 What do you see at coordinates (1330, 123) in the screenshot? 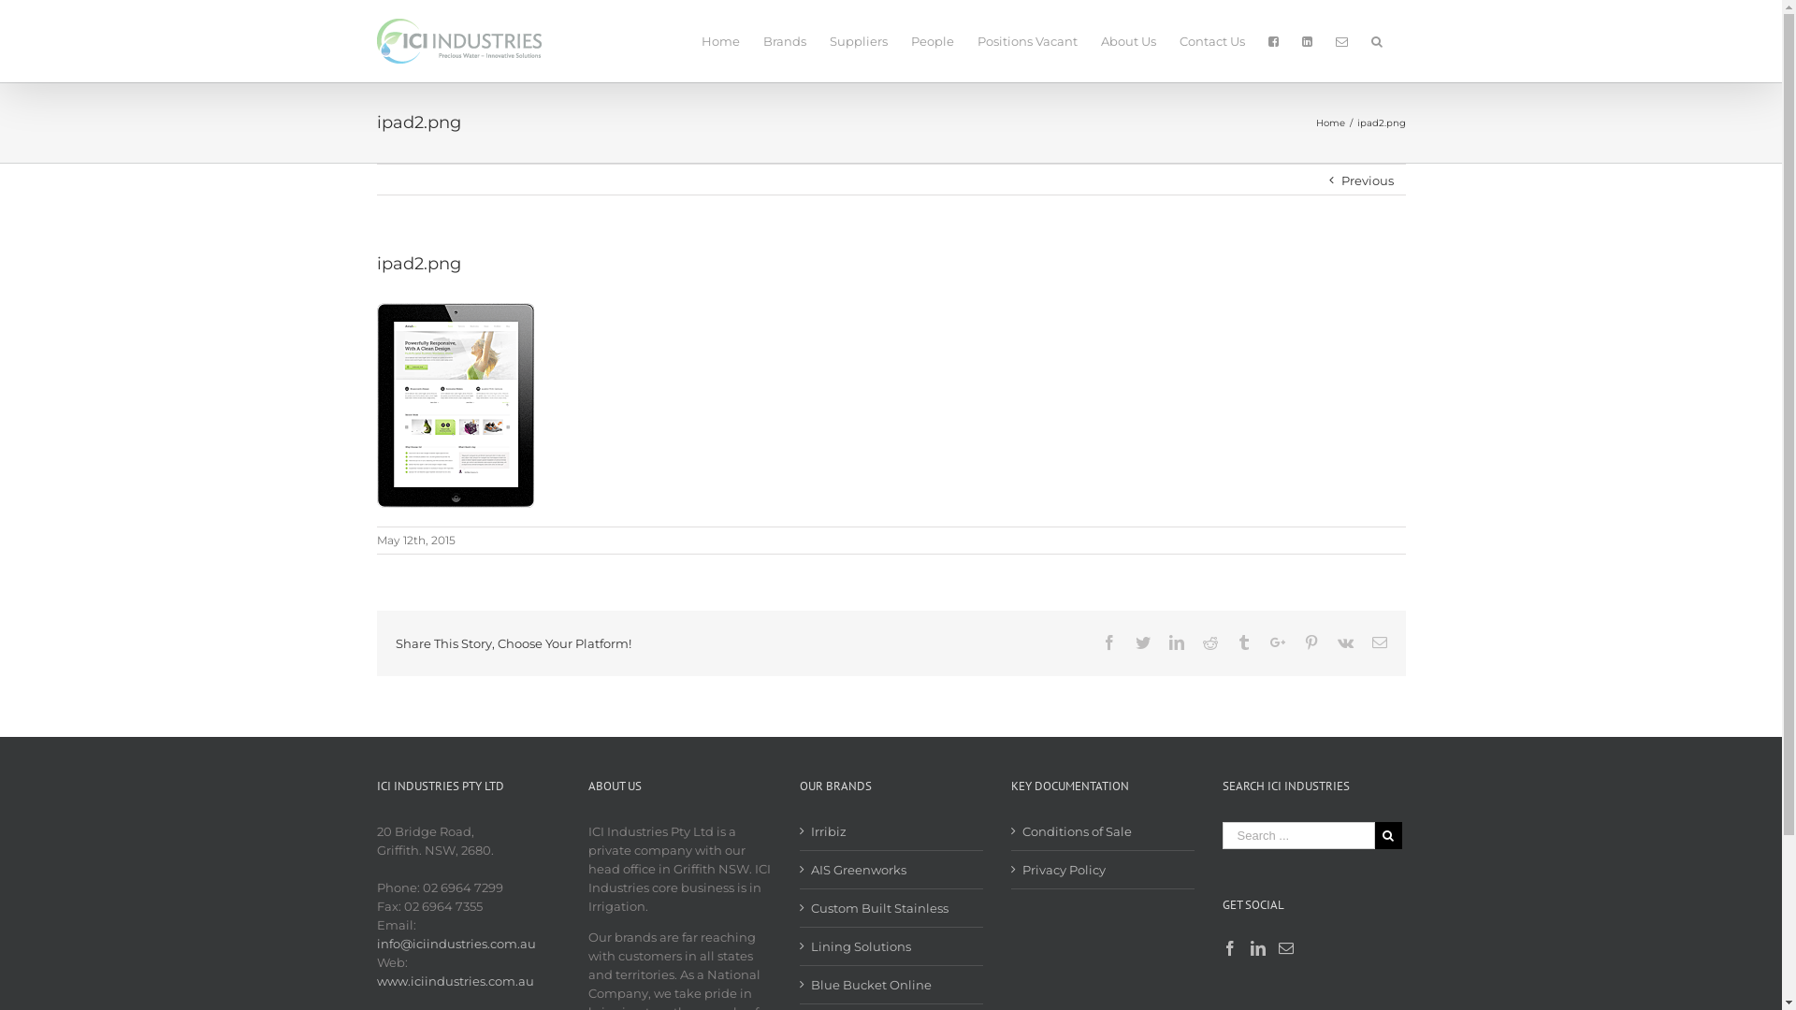
I see `Home` at bounding box center [1330, 123].